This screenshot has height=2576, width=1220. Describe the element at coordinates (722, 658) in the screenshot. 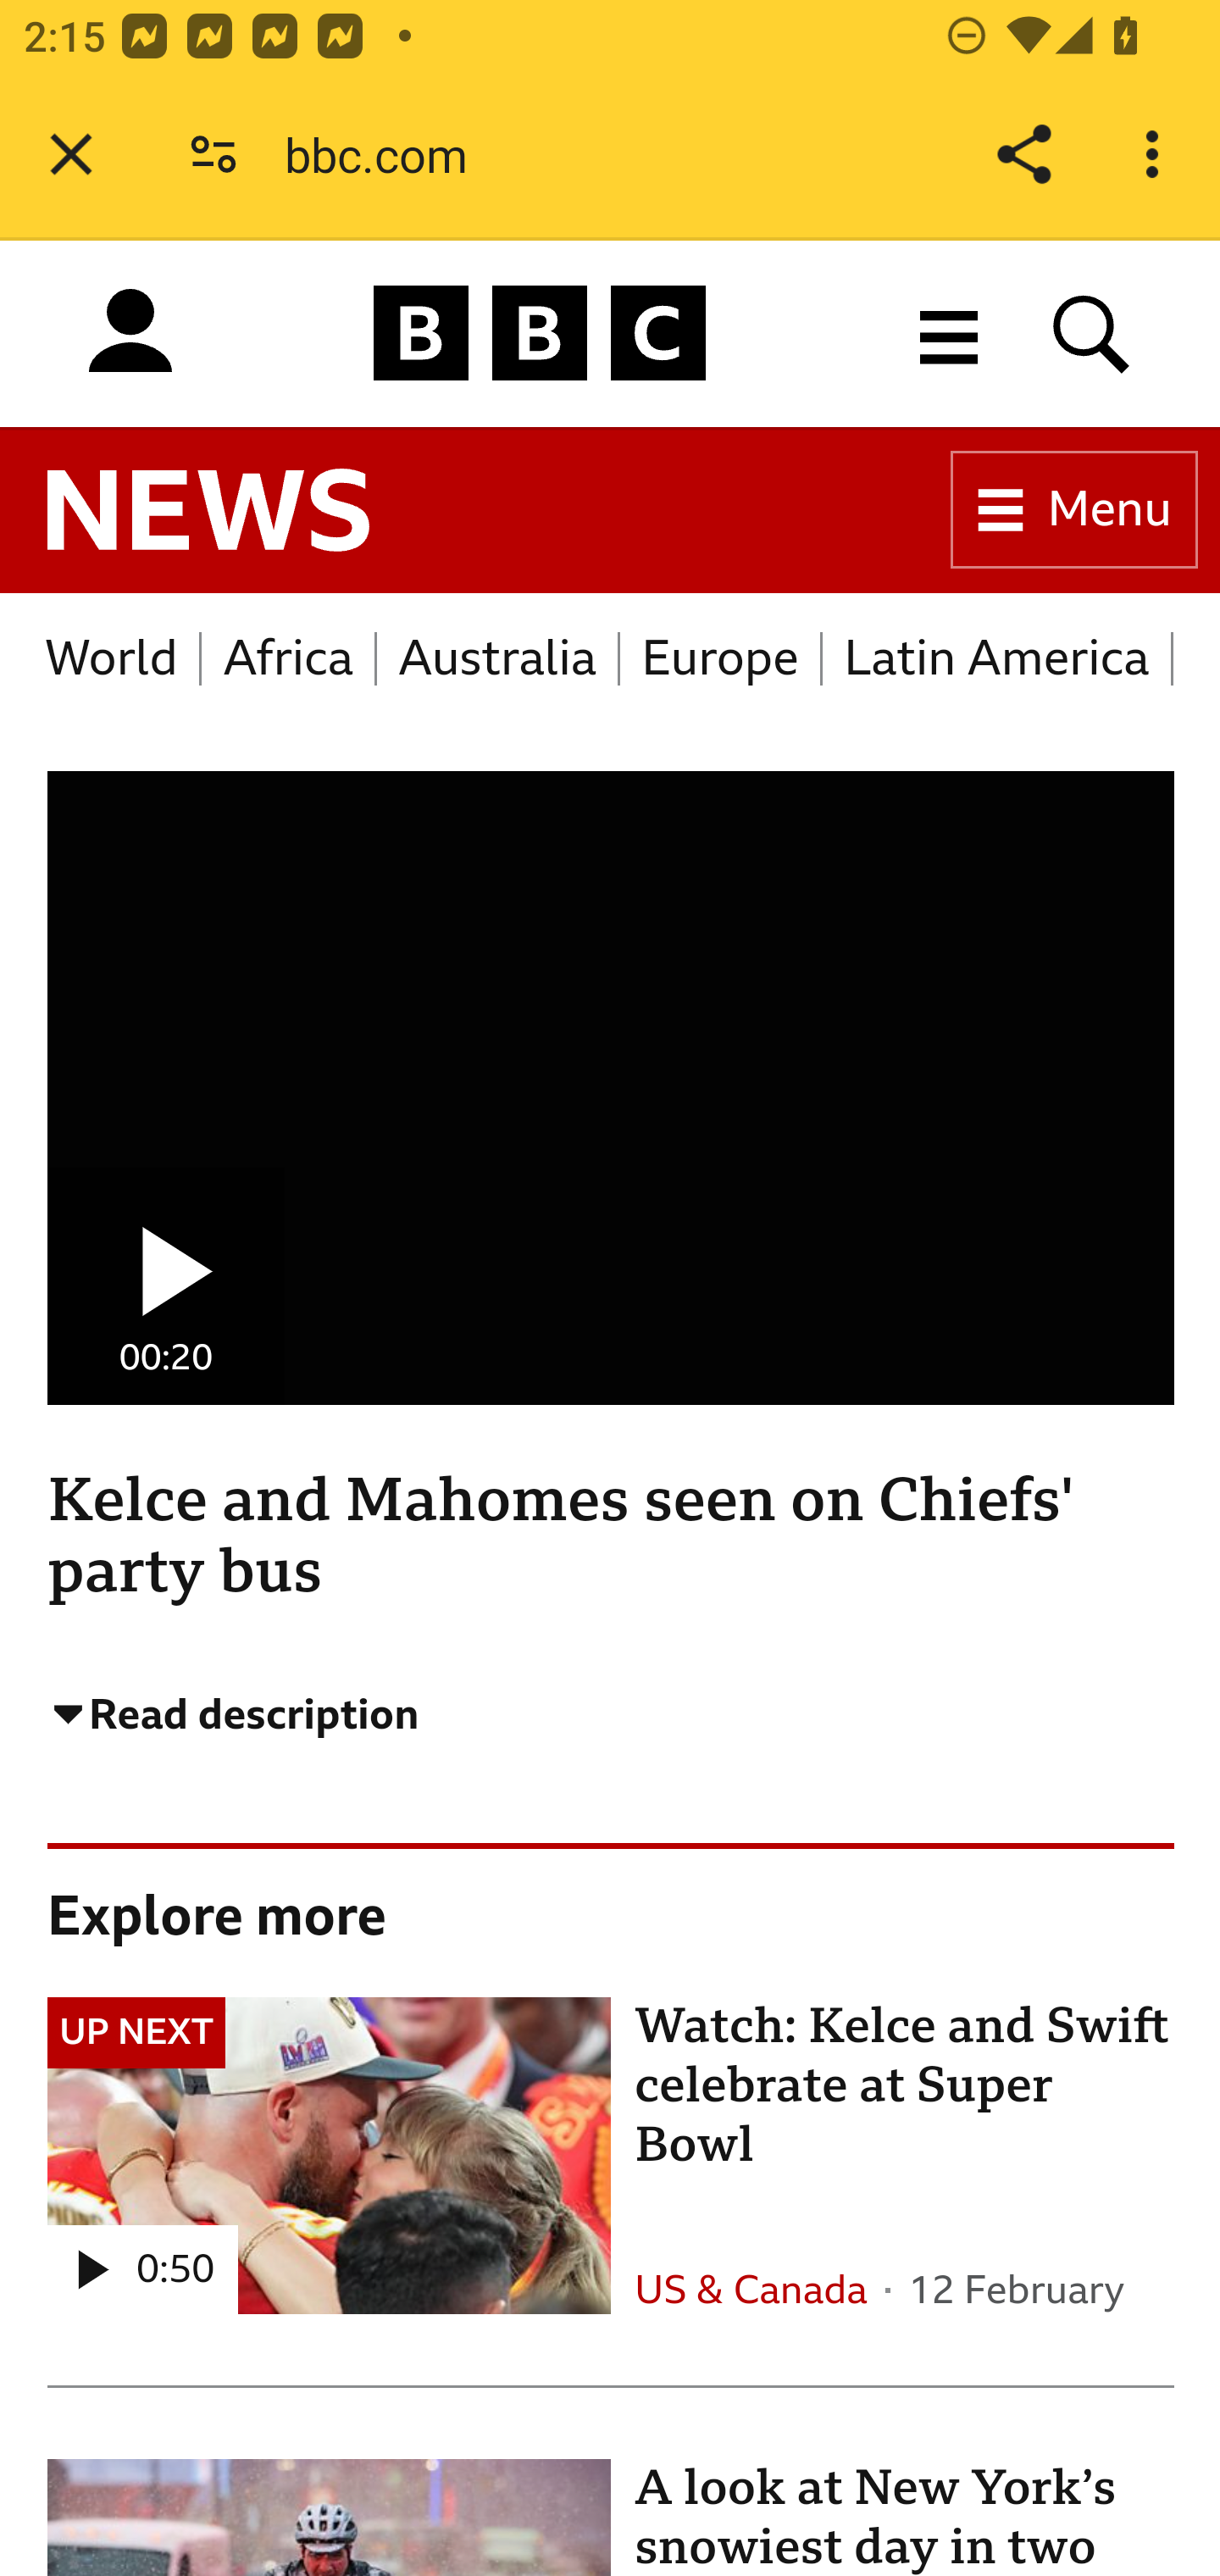

I see `Europe` at that location.